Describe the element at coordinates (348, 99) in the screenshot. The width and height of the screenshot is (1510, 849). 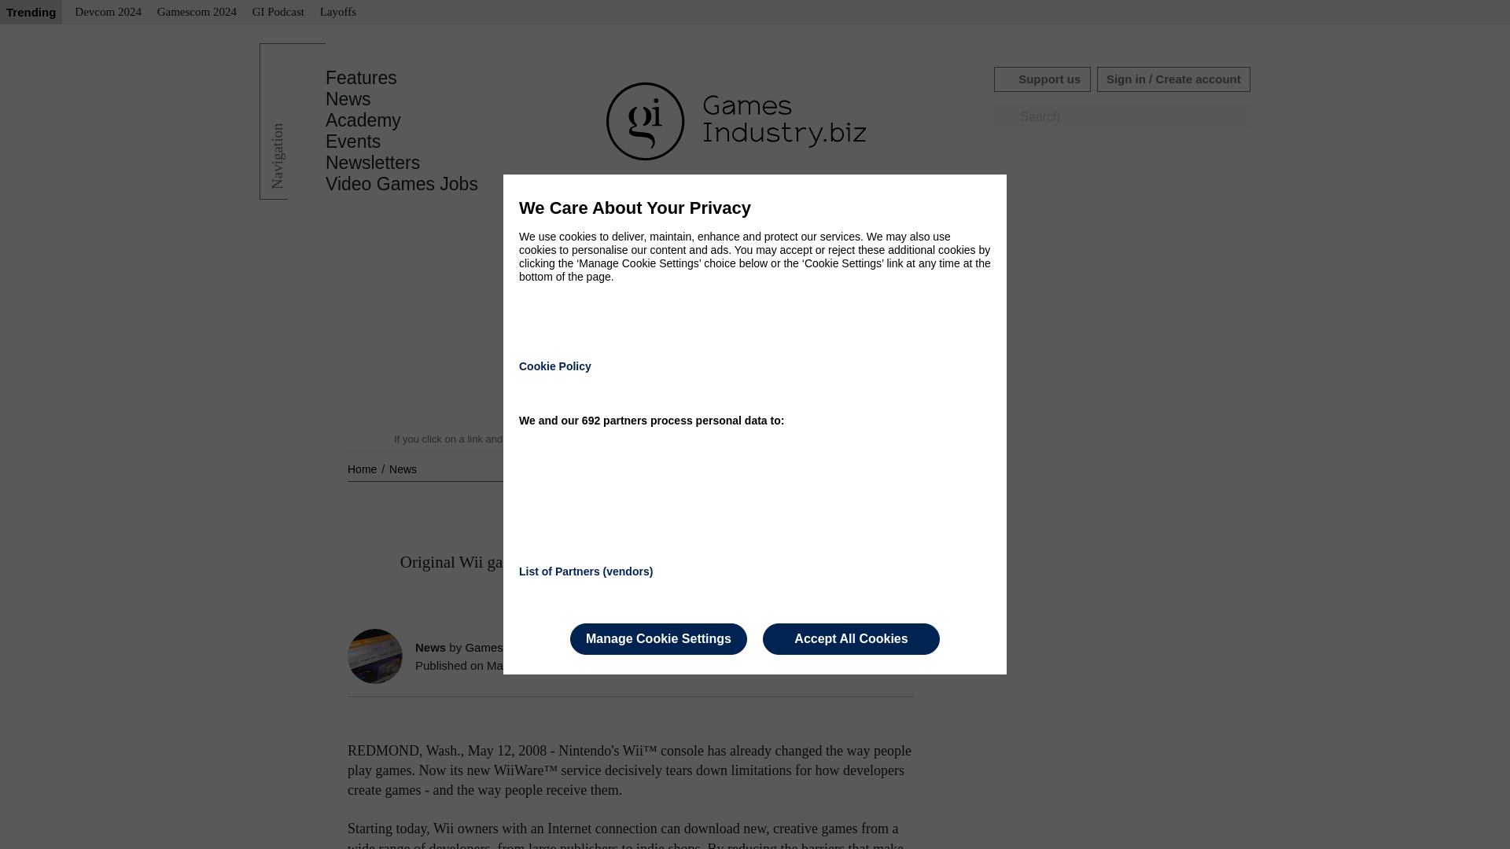
I see `News` at that location.